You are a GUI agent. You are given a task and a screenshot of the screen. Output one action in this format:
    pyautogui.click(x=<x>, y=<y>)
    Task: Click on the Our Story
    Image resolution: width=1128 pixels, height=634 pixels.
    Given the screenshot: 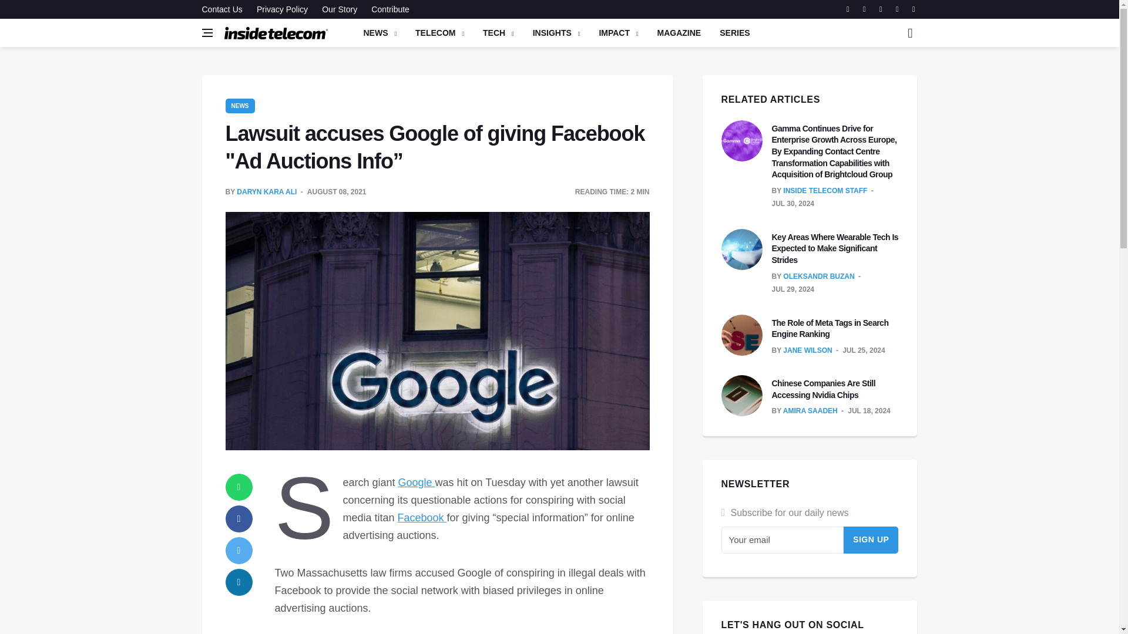 What is the action you would take?
    pyautogui.click(x=340, y=9)
    